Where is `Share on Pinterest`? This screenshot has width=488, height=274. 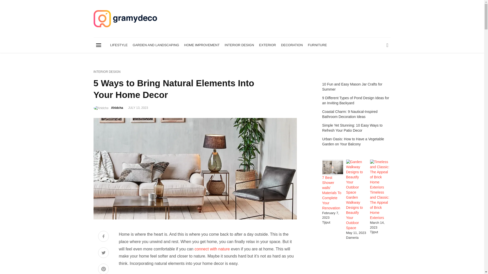 Share on Pinterest is located at coordinates (103, 269).